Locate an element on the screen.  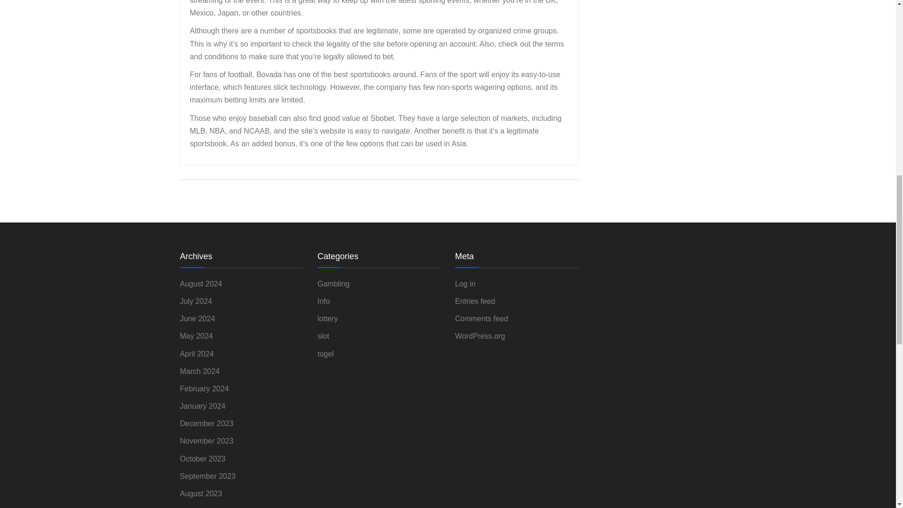
June 2024 is located at coordinates (197, 318).